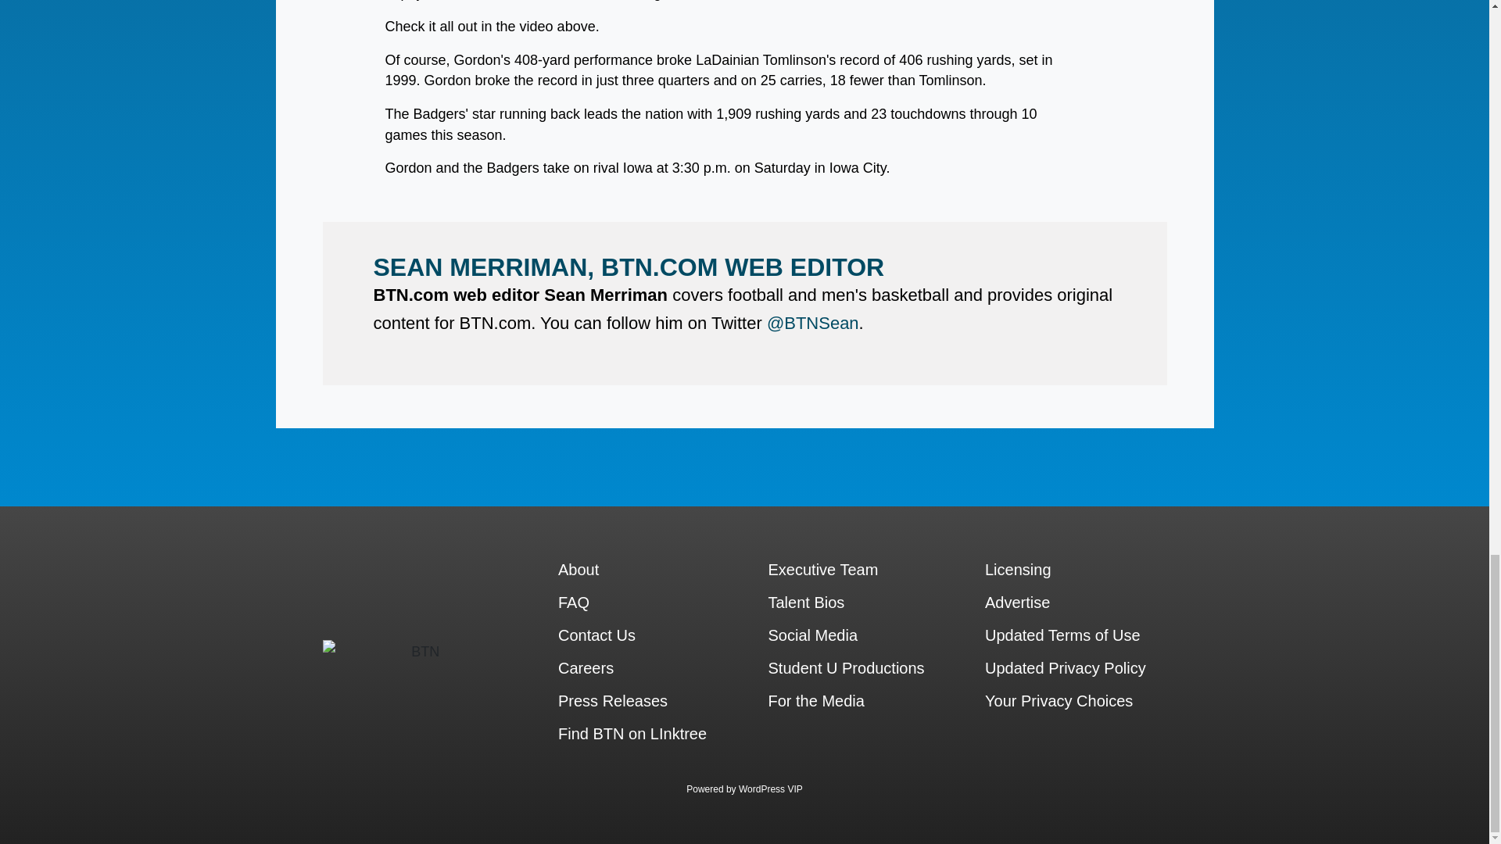  Describe the element at coordinates (1044, 299) in the screenshot. I see `FAQ` at that location.